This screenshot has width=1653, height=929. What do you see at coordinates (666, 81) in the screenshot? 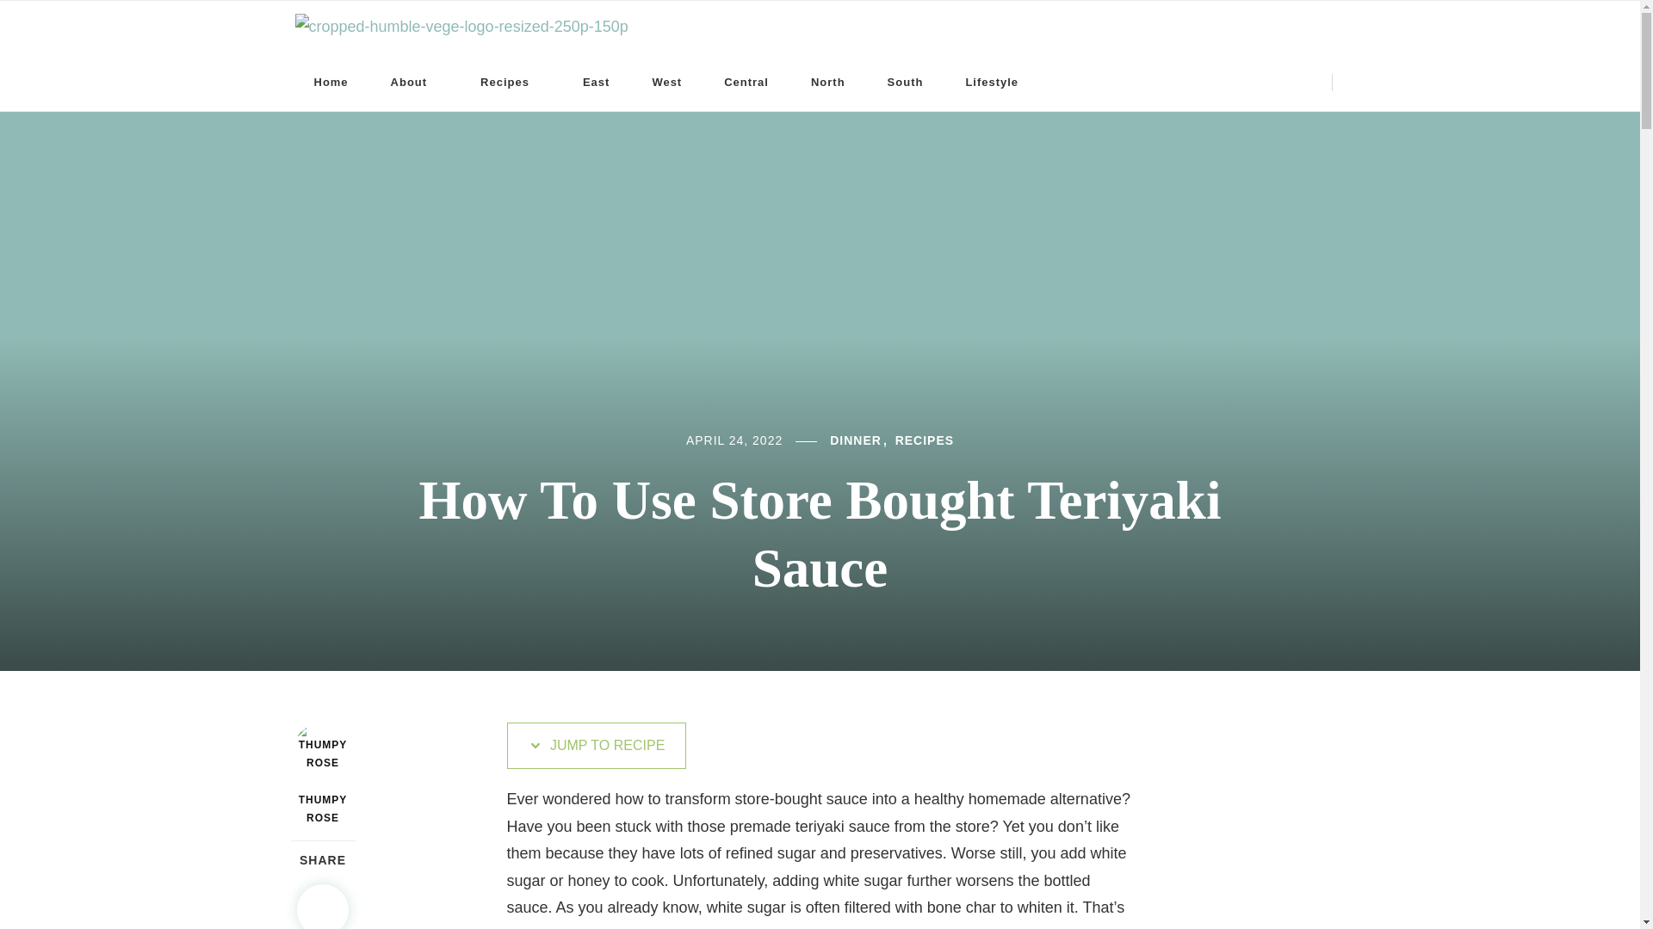
I see `West` at bounding box center [666, 81].